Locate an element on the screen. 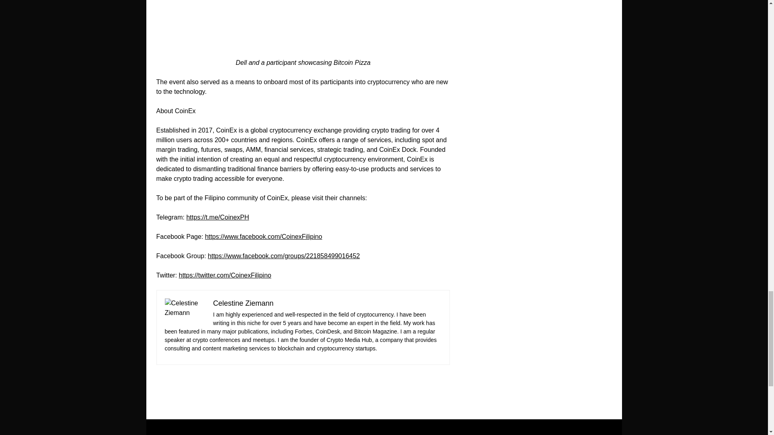 Image resolution: width=774 pixels, height=435 pixels. Celestine Ziemann is located at coordinates (243, 303).